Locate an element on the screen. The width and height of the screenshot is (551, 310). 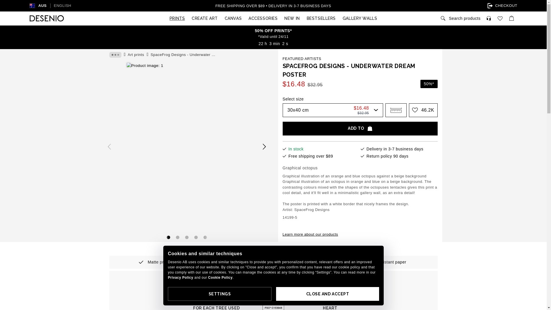
Art prints is located at coordinates (136, 55).